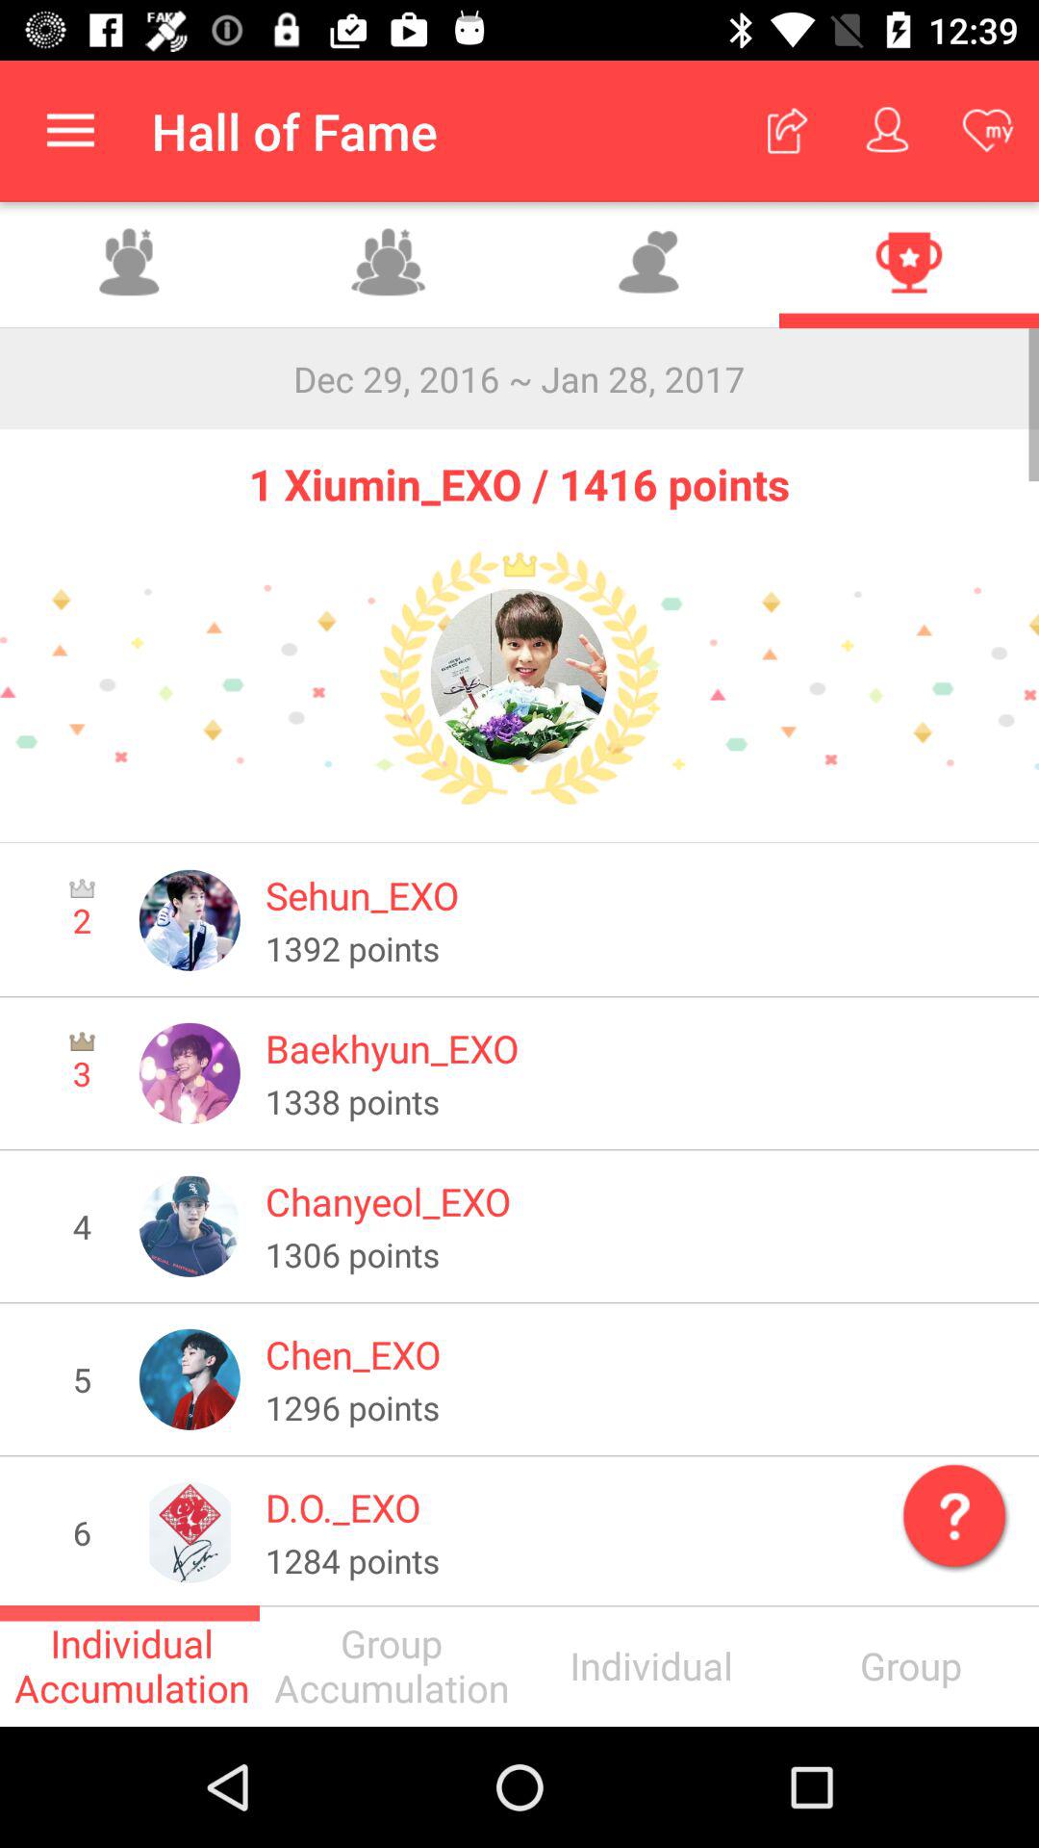 The height and width of the screenshot is (1848, 1039). I want to click on achievements, so click(909, 266).